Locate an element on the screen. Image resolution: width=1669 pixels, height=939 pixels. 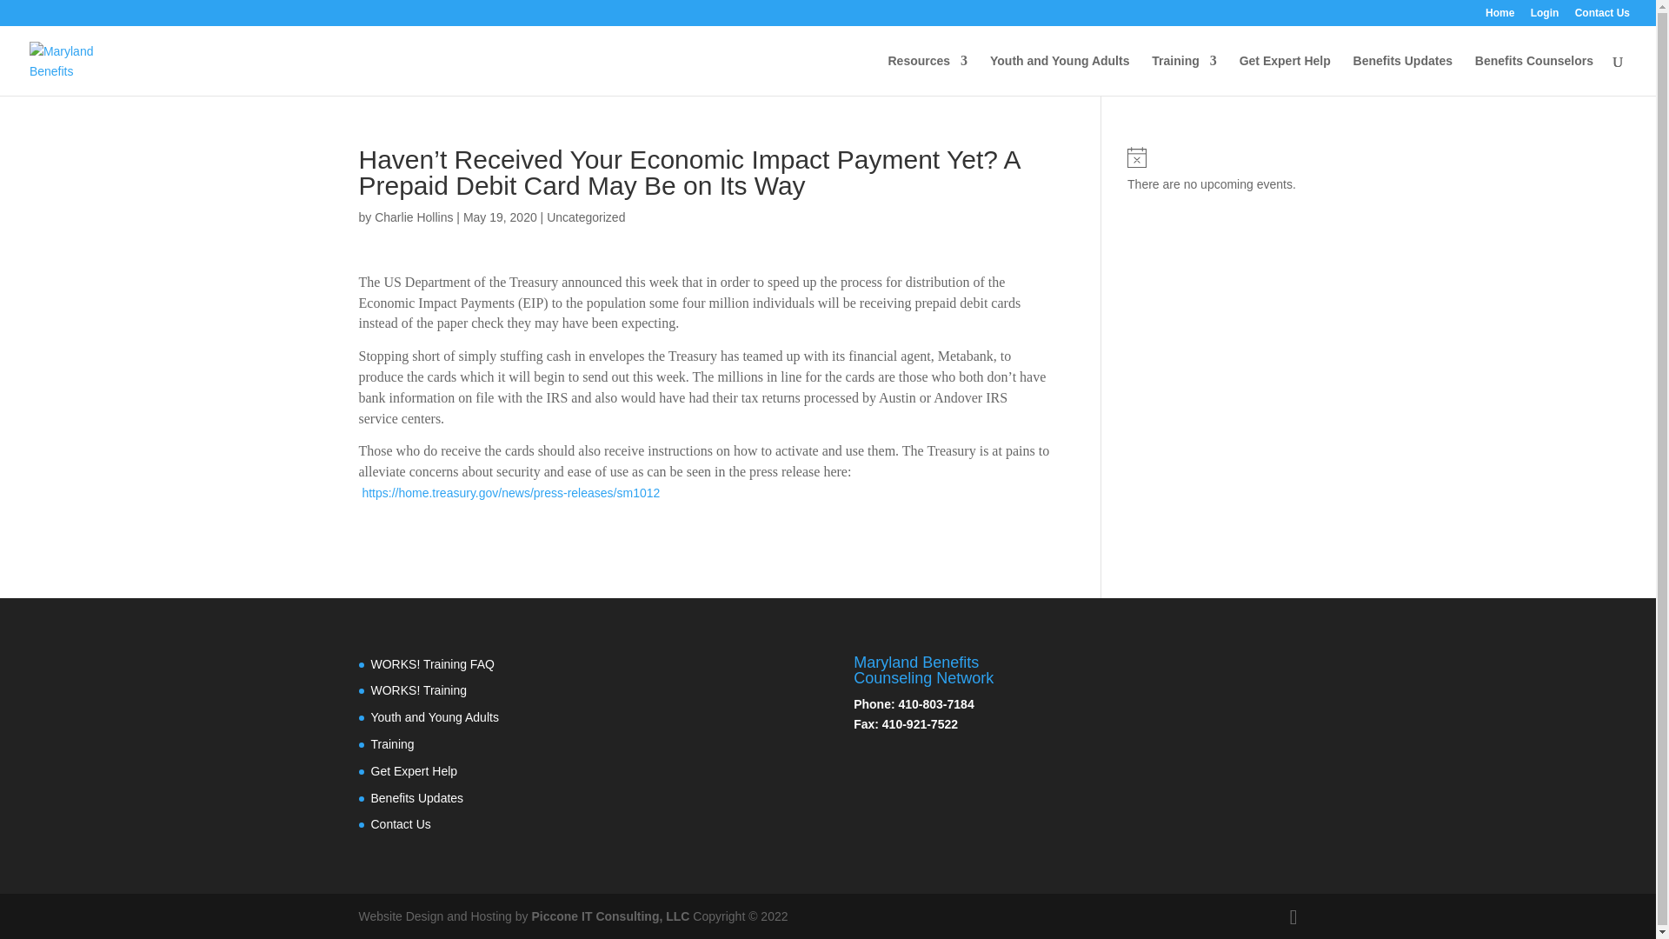
Youth and Young Adults is located at coordinates (434, 716).